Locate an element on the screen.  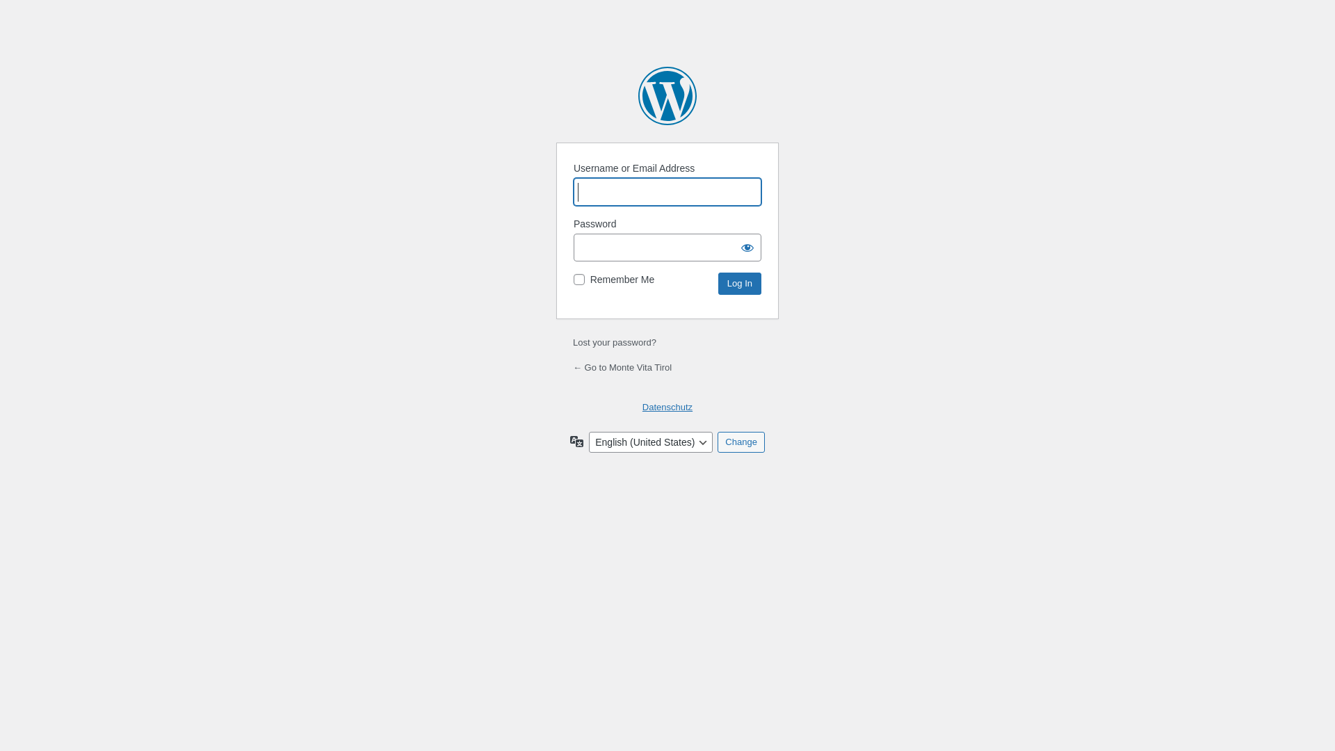
Change is located at coordinates (741, 442).